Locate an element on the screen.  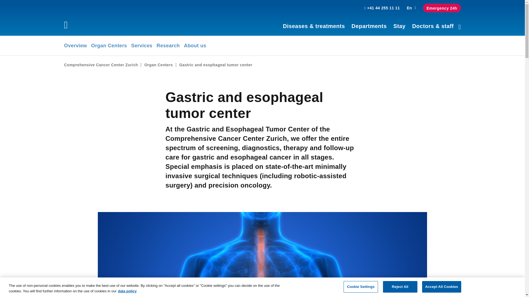
Services is located at coordinates (142, 45).